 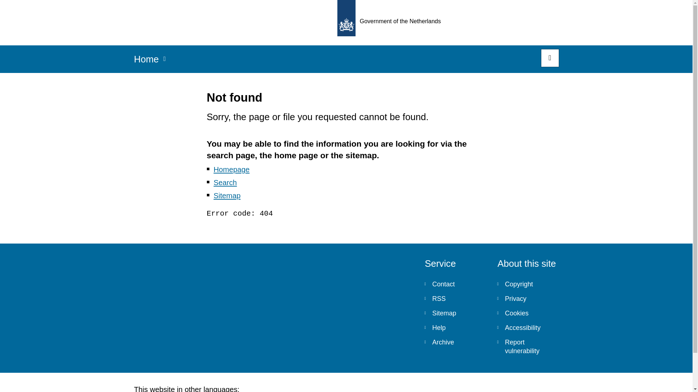 What do you see at coordinates (528, 328) in the screenshot?
I see `Accessibility` at bounding box center [528, 328].